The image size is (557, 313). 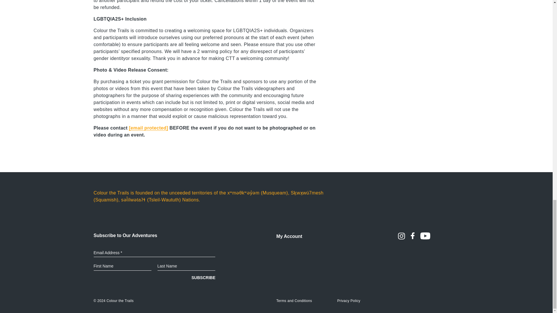 What do you see at coordinates (404, 238) in the screenshot?
I see `Instagram` at bounding box center [404, 238].